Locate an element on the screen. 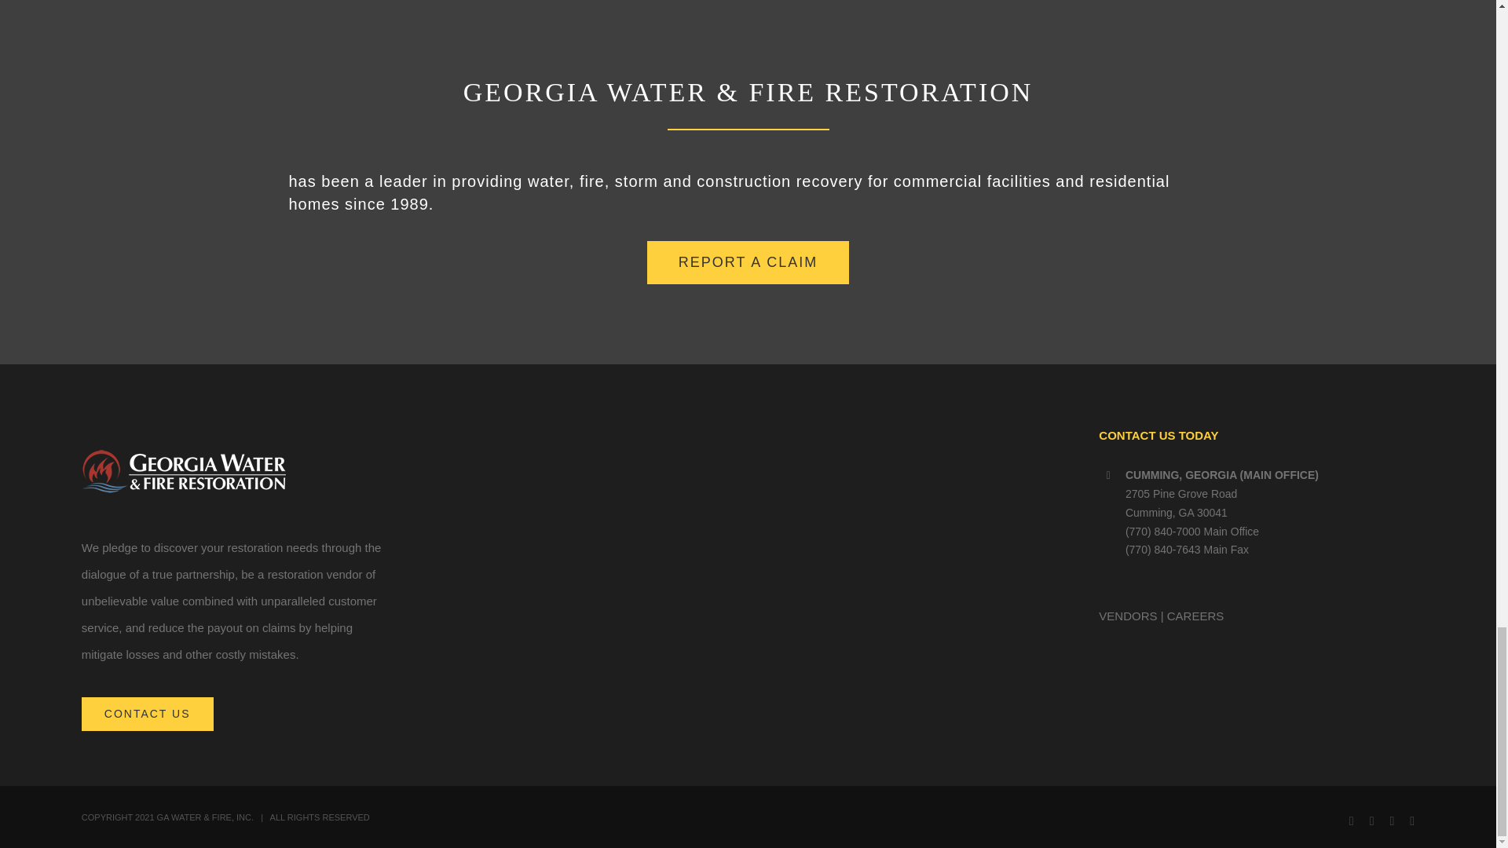  REPORT A CLAIM is located at coordinates (748, 262).